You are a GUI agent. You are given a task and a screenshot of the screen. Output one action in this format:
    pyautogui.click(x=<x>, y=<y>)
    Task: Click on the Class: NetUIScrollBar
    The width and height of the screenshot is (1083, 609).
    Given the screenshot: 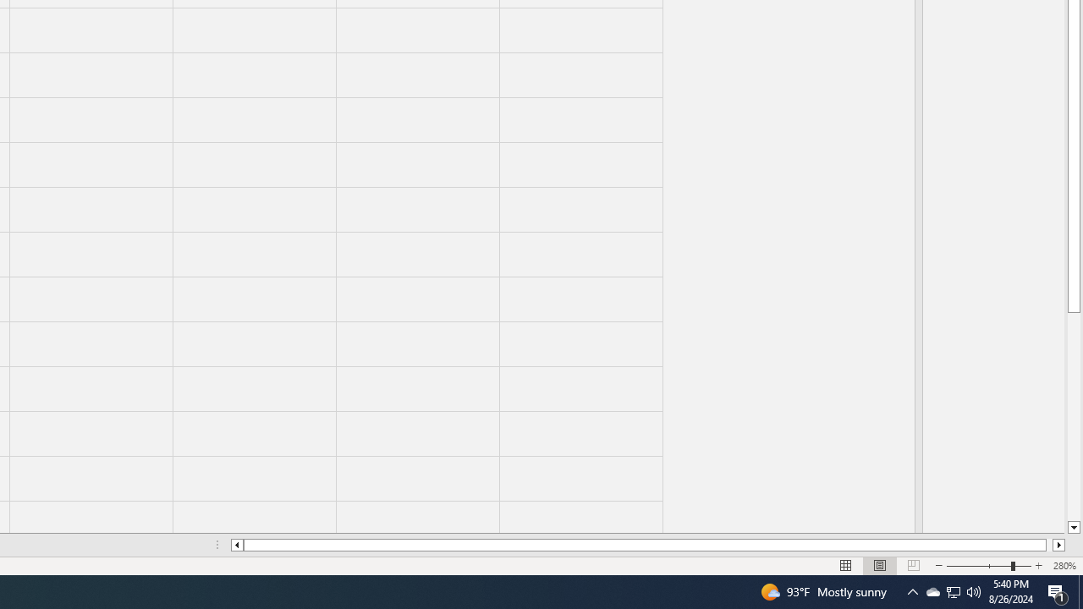 What is the action you would take?
    pyautogui.click(x=648, y=545)
    